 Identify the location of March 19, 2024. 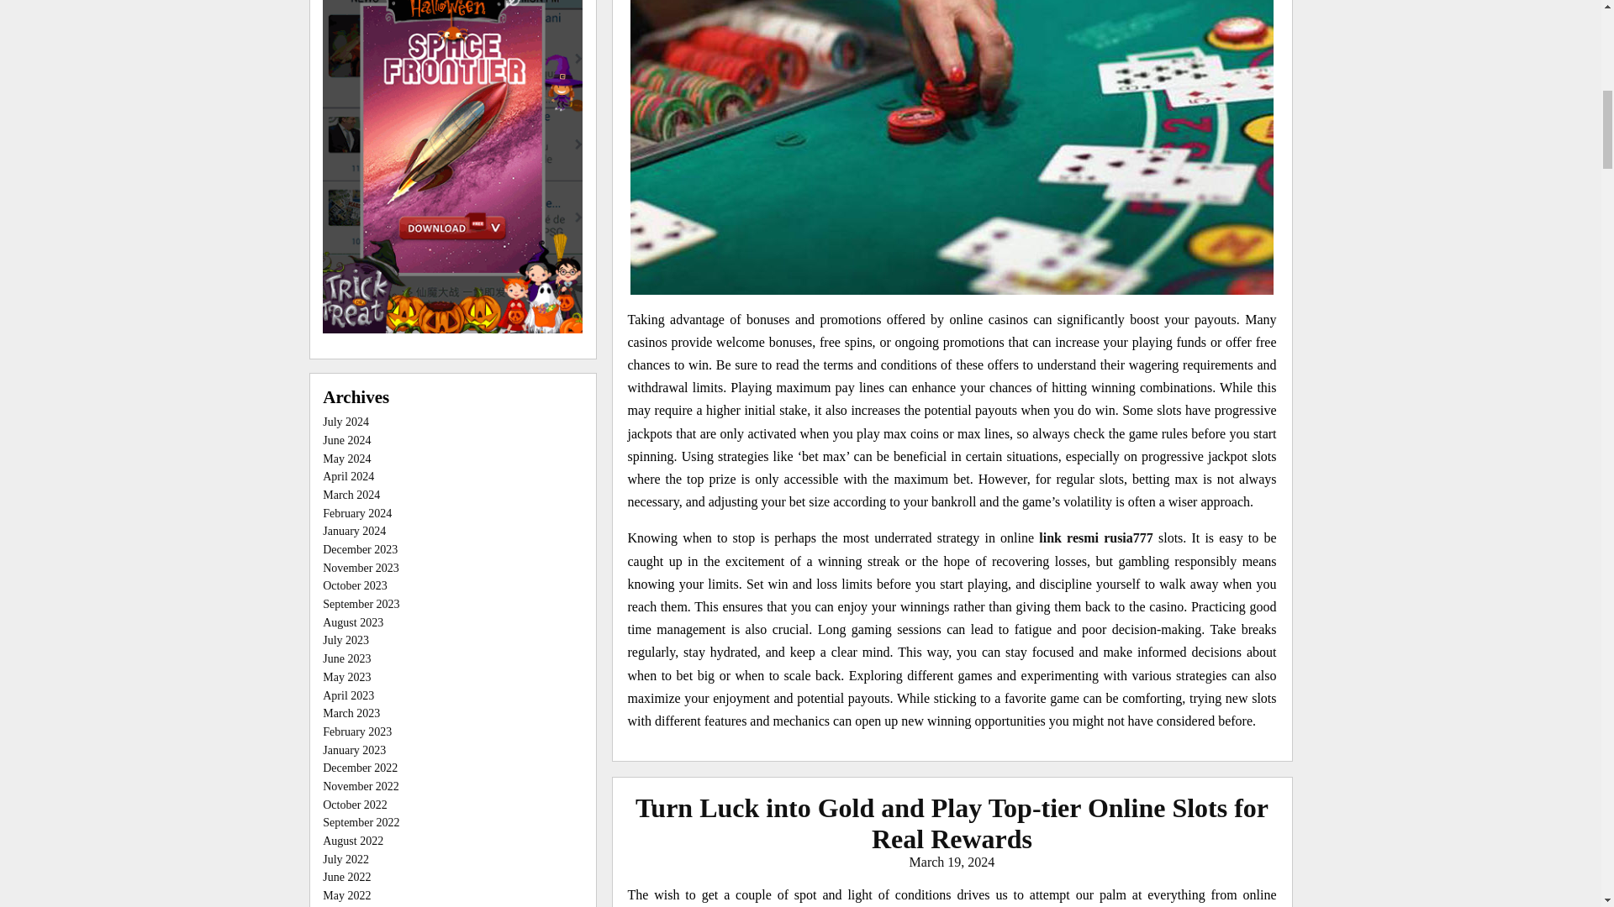
(952, 862).